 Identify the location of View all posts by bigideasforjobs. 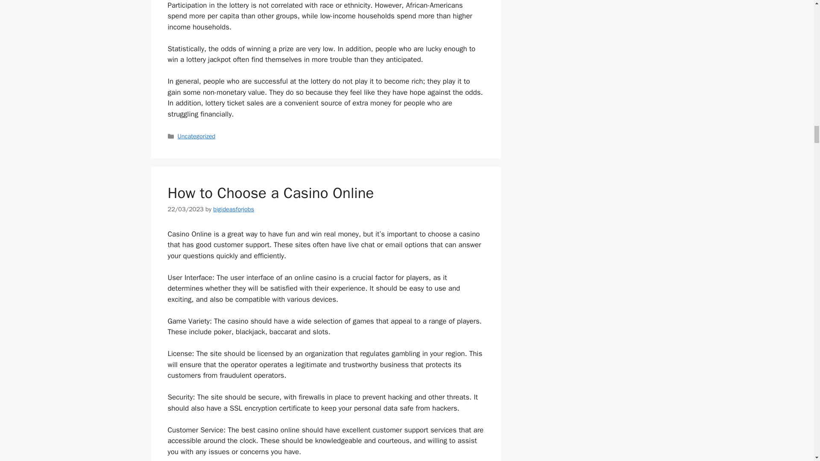
(234, 209).